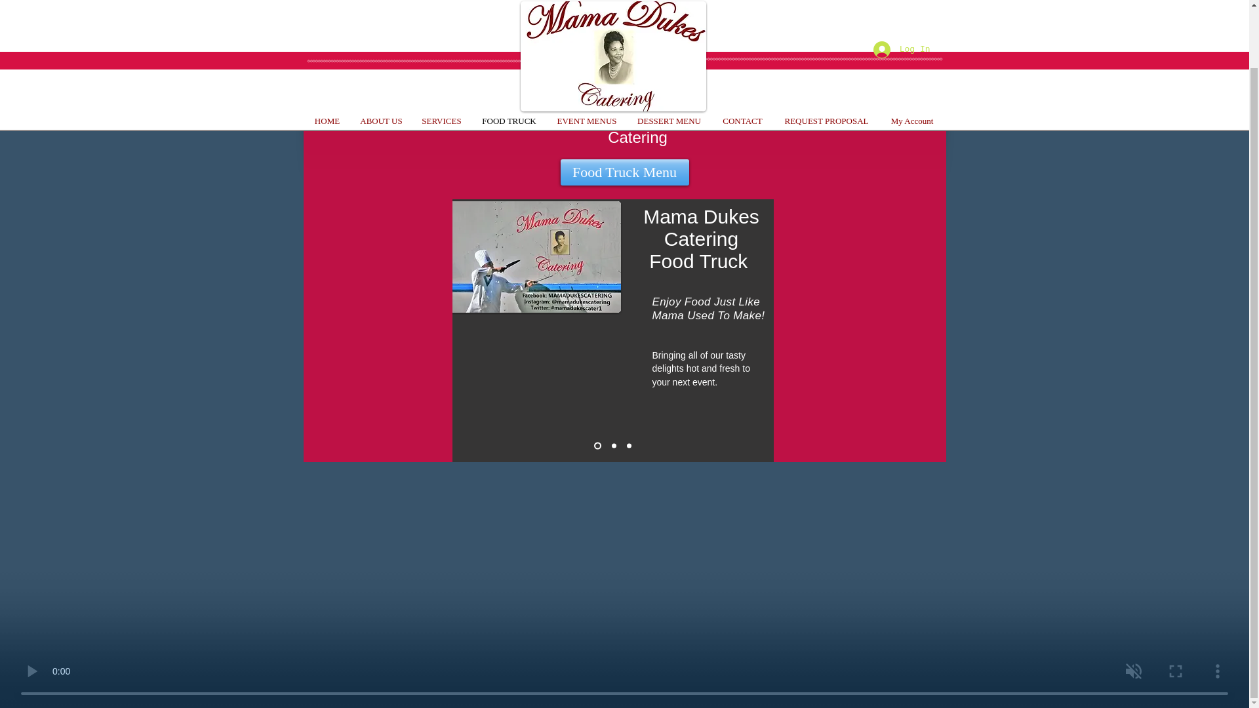  Describe the element at coordinates (669, 56) in the screenshot. I see `DESSERT MENU` at that location.